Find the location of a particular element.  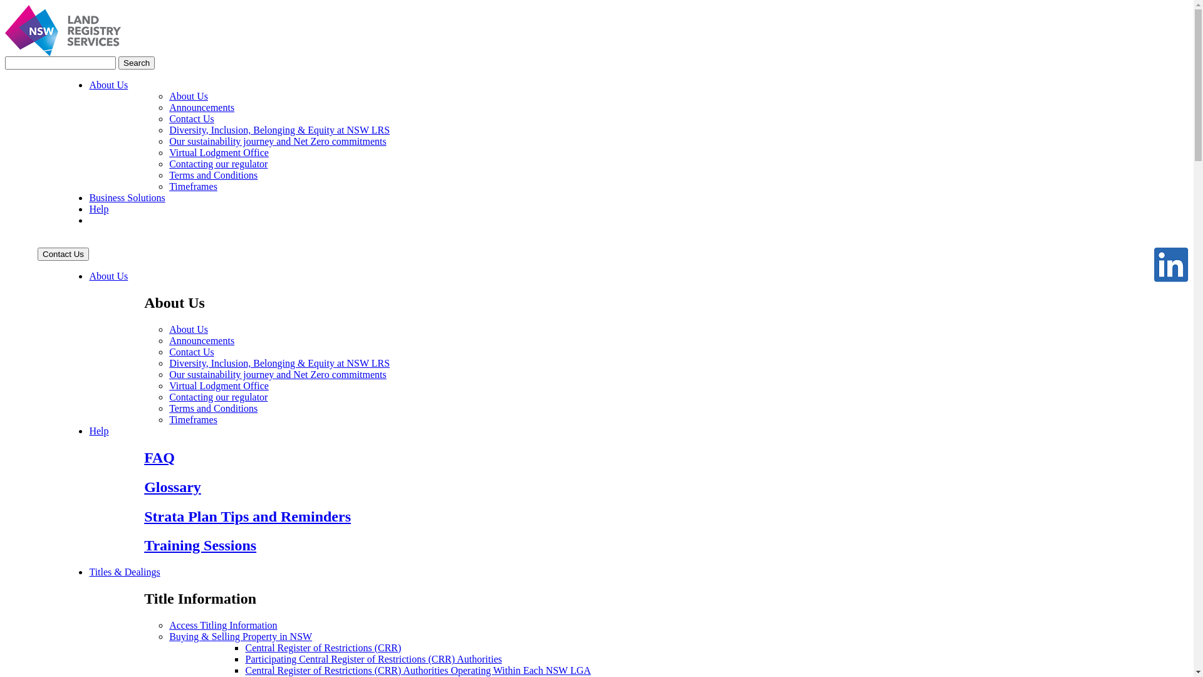

Timeframes is located at coordinates (193, 187).